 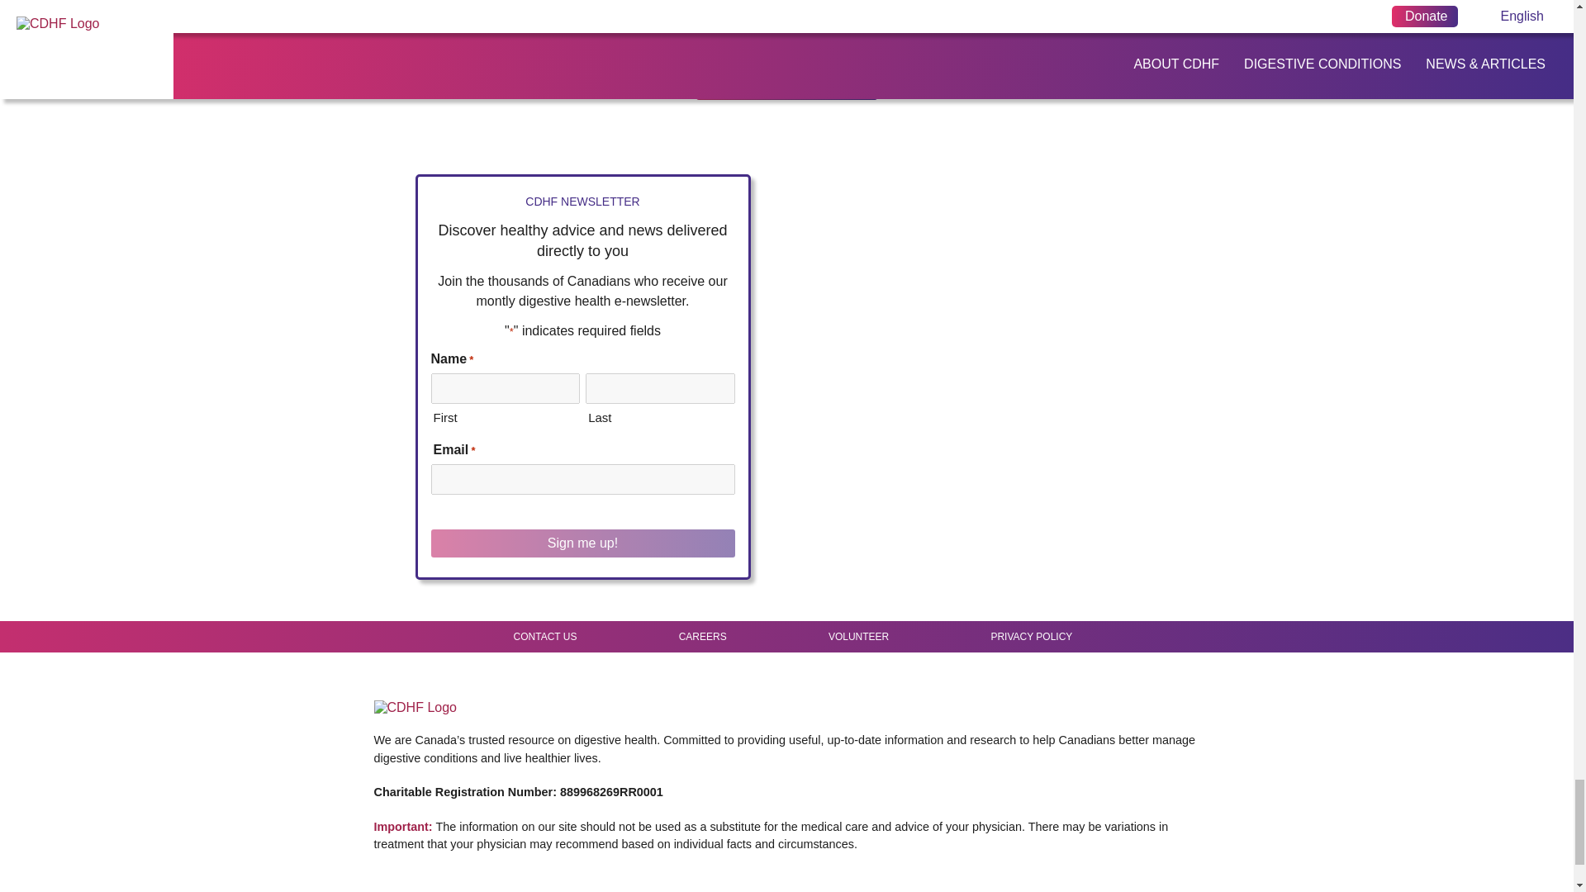 I want to click on Instagram, so click(x=1117, y=689).